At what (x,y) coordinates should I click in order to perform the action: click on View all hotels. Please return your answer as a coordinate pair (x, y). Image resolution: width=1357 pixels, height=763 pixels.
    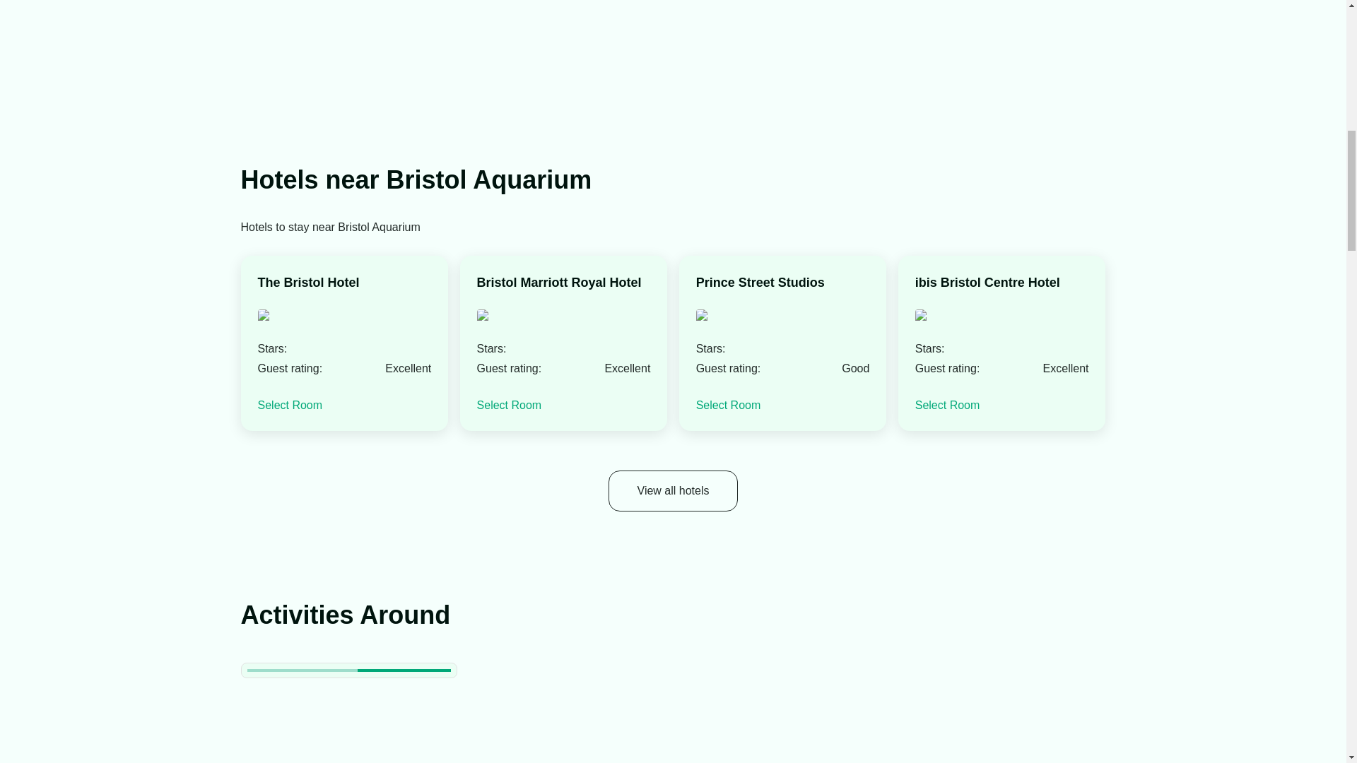
    Looking at the image, I should click on (673, 490).